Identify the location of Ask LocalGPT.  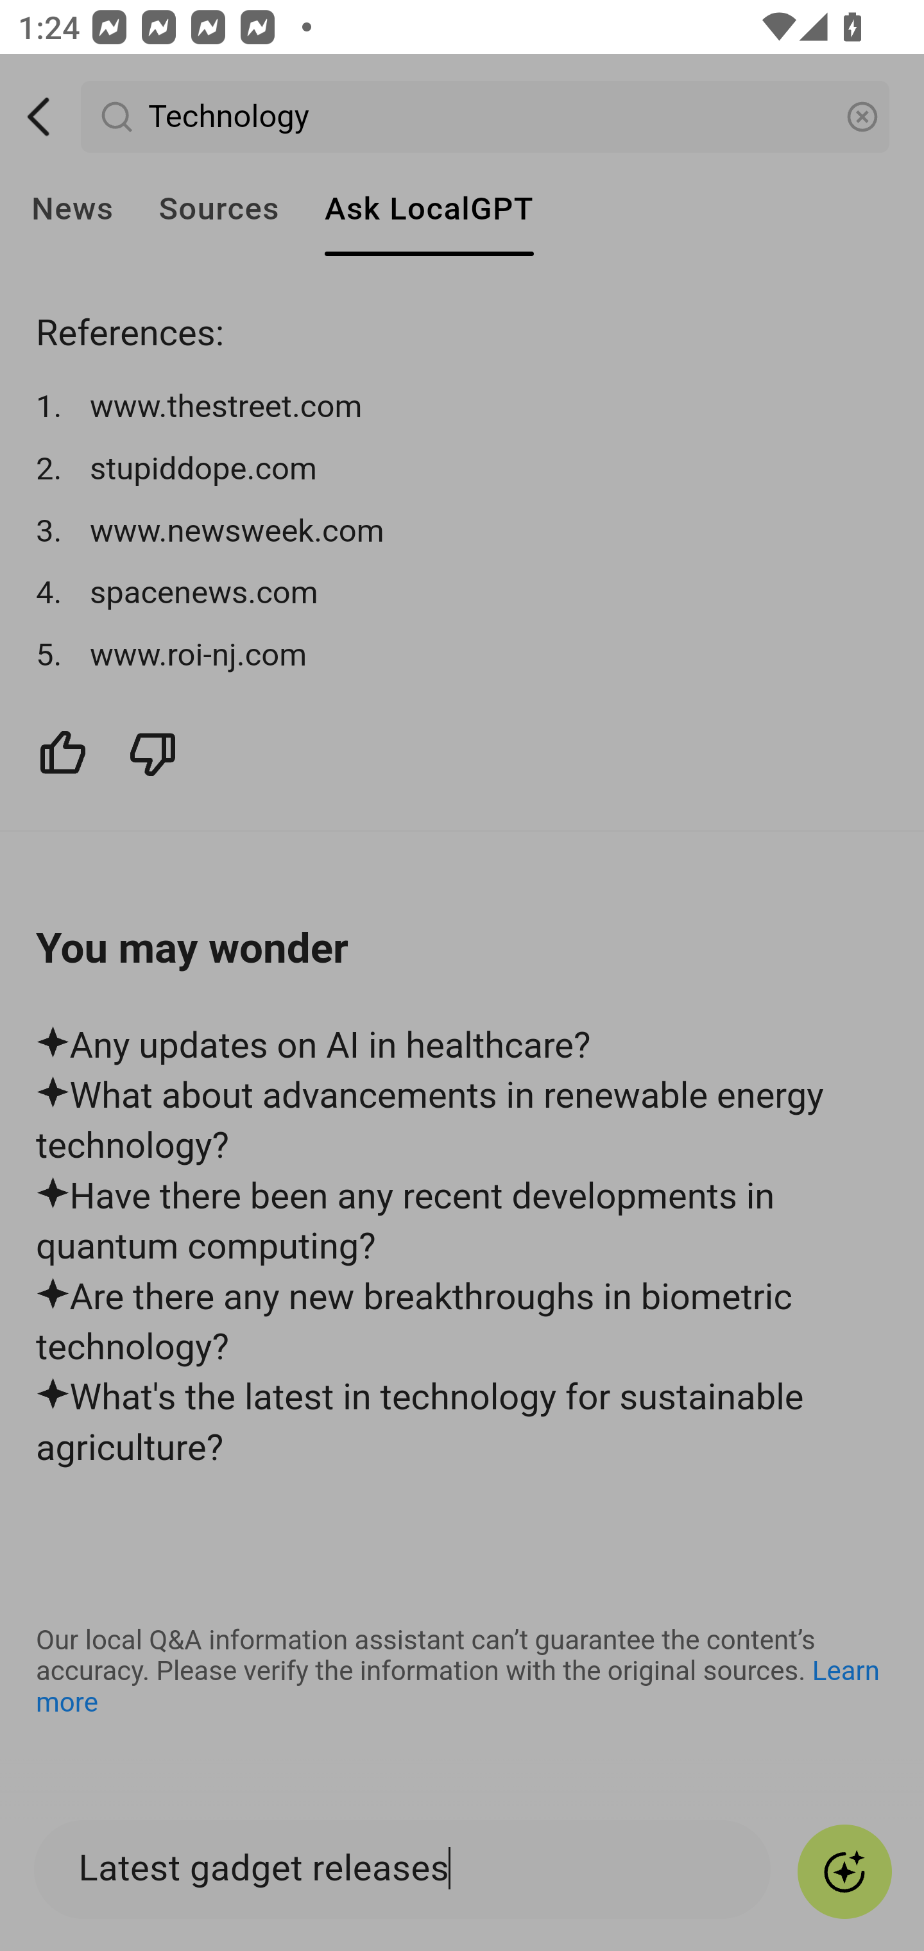
(429, 209).